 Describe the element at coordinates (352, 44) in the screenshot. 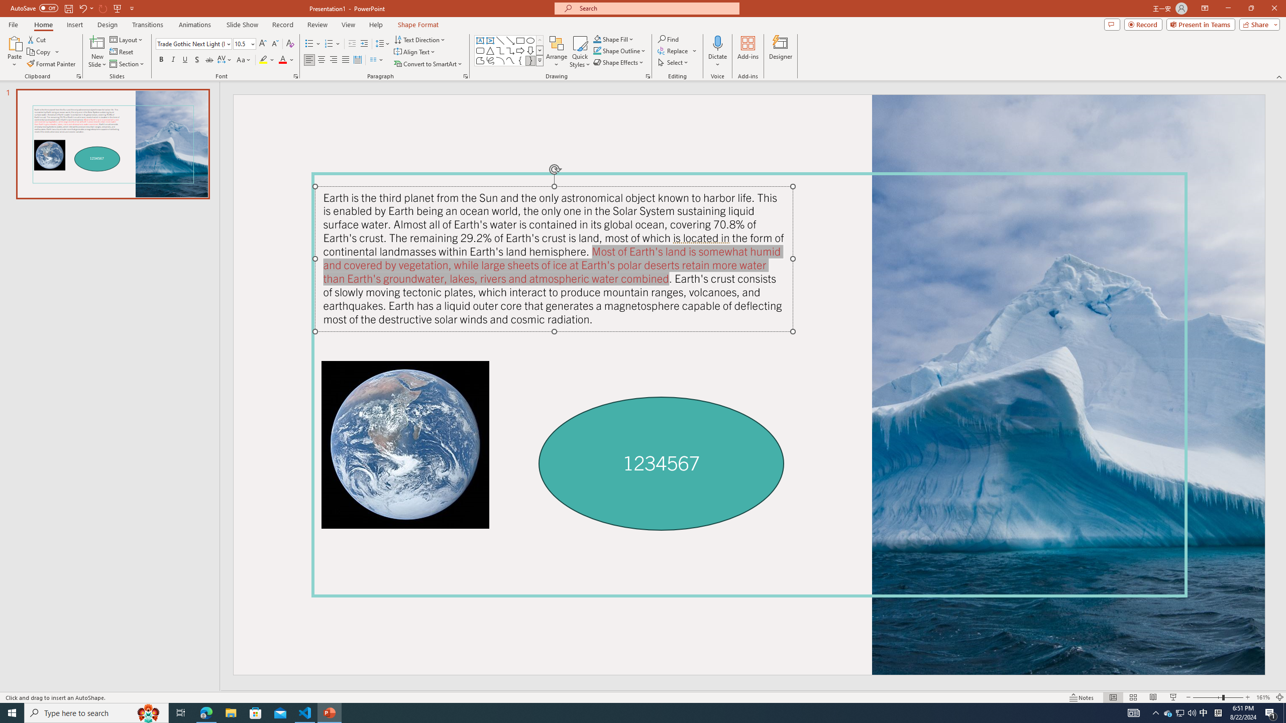

I see `Decrease Indent` at that location.